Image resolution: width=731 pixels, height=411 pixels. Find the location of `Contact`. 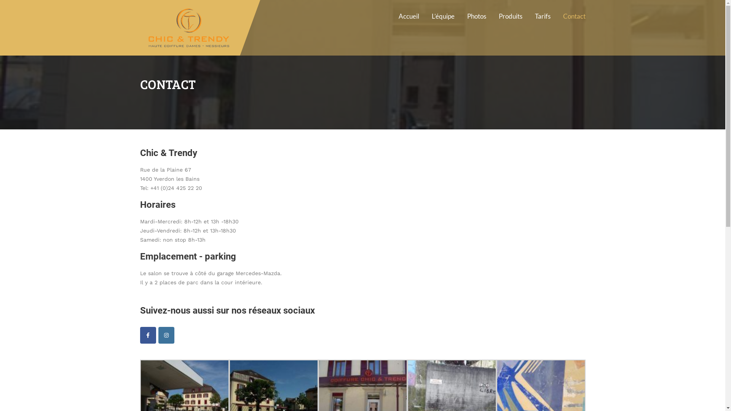

Contact is located at coordinates (574, 16).